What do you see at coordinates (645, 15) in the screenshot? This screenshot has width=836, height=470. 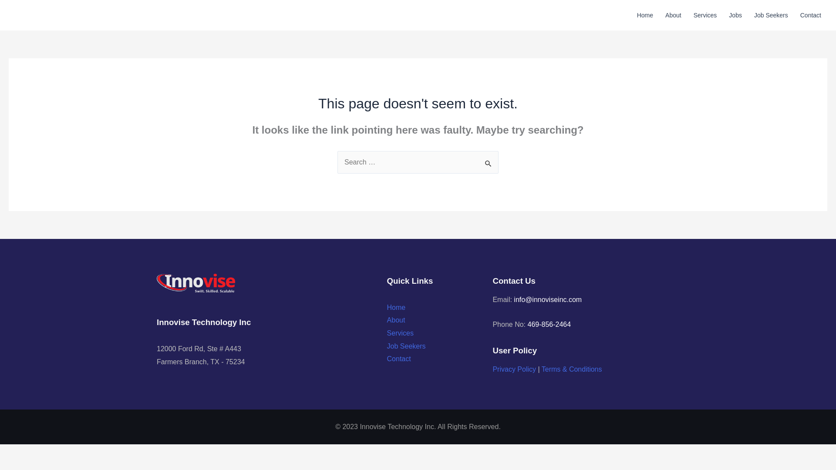 I see `Home` at bounding box center [645, 15].